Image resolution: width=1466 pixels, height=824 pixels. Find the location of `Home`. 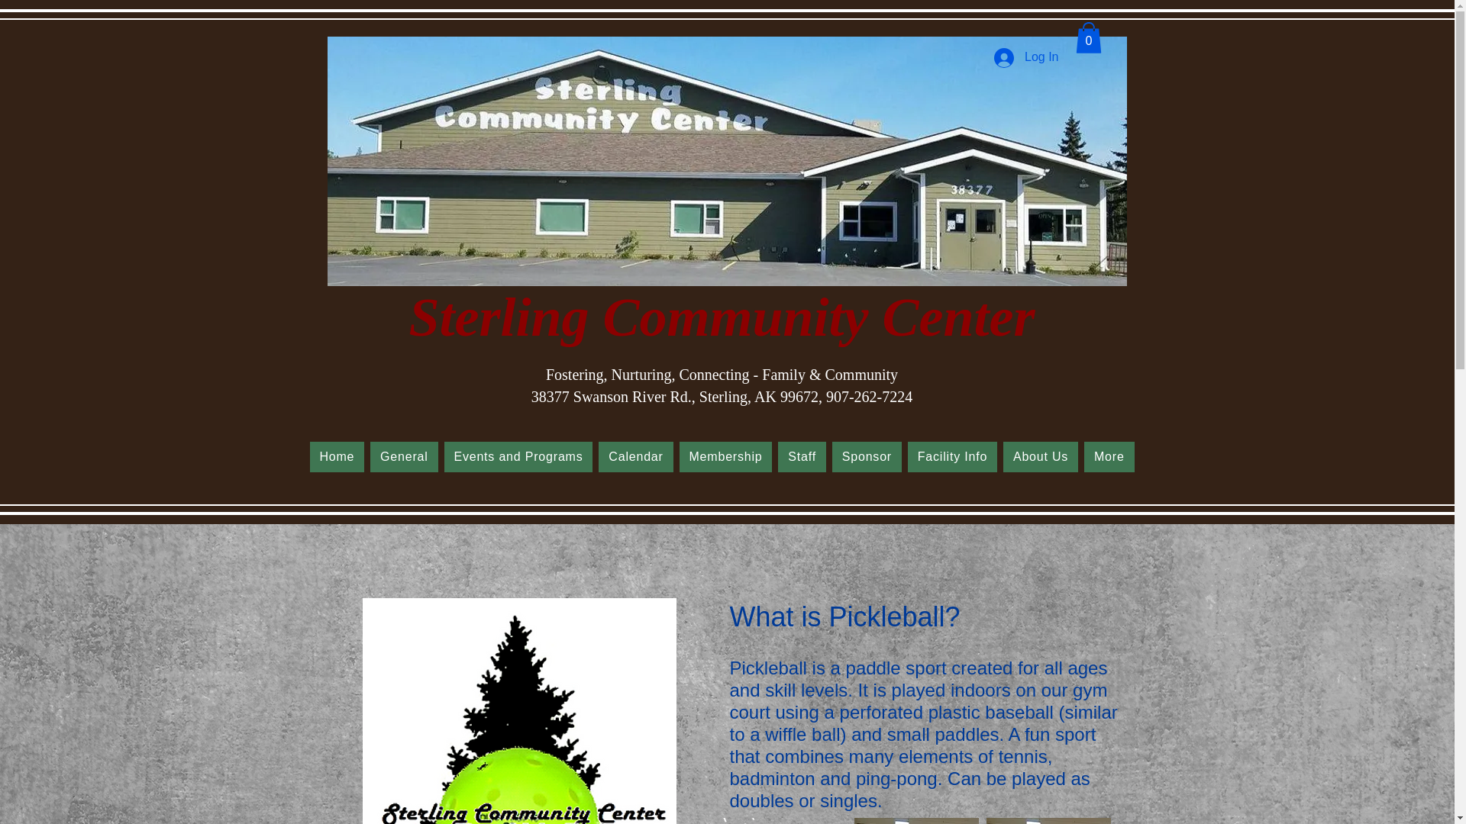

Home is located at coordinates (337, 456).